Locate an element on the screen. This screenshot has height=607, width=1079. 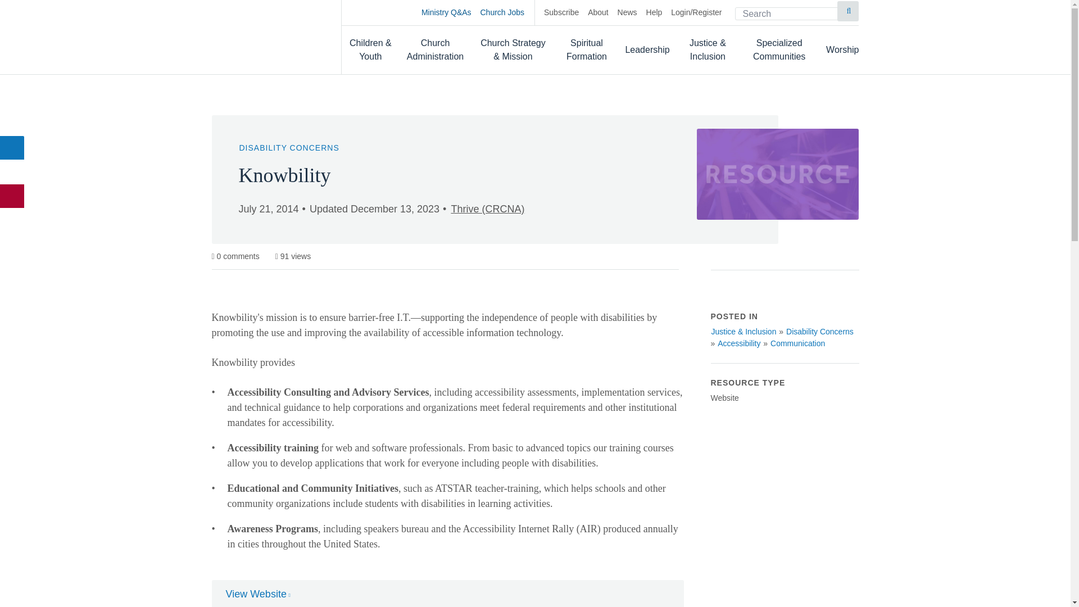
View Website is located at coordinates (257, 594).